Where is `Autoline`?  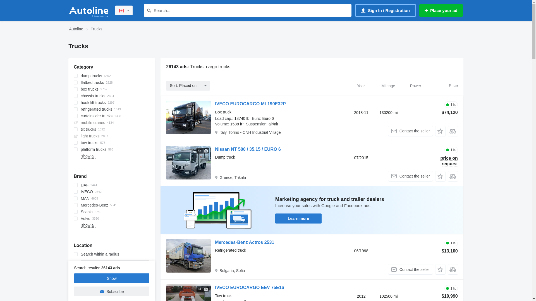
Autoline is located at coordinates (76, 29).